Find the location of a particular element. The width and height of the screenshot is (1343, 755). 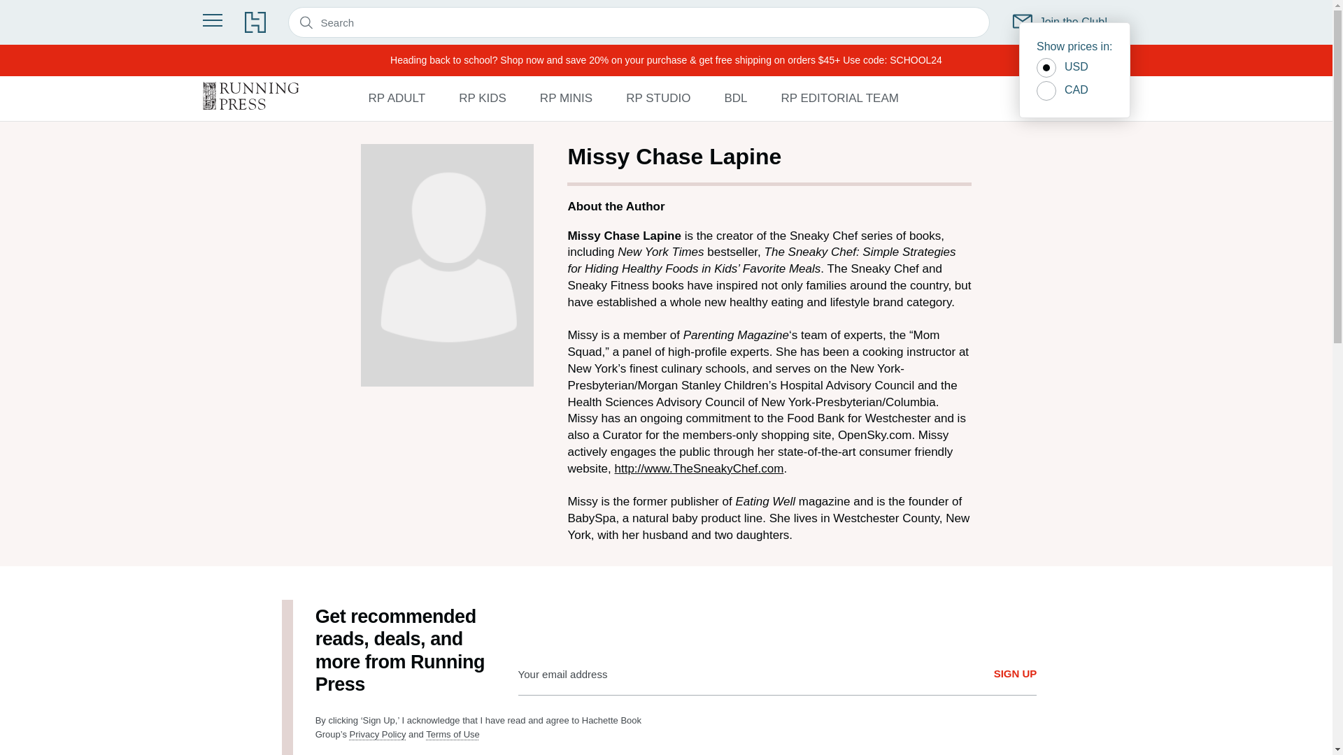

RP STUDIO is located at coordinates (658, 98).